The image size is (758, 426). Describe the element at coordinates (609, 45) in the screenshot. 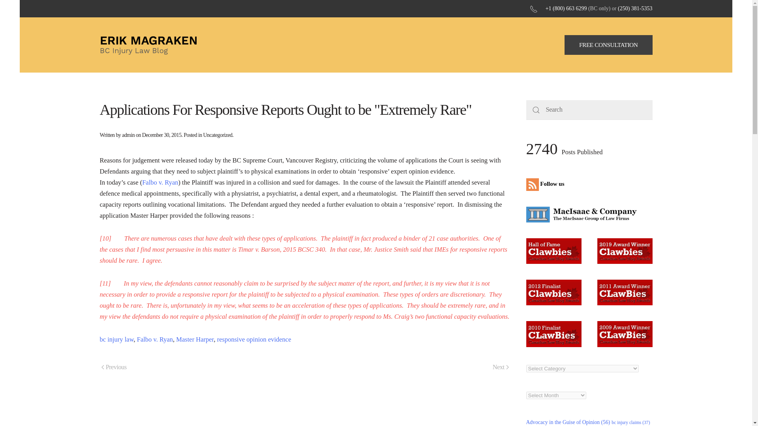

I see `FREE CONSULTATION` at that location.